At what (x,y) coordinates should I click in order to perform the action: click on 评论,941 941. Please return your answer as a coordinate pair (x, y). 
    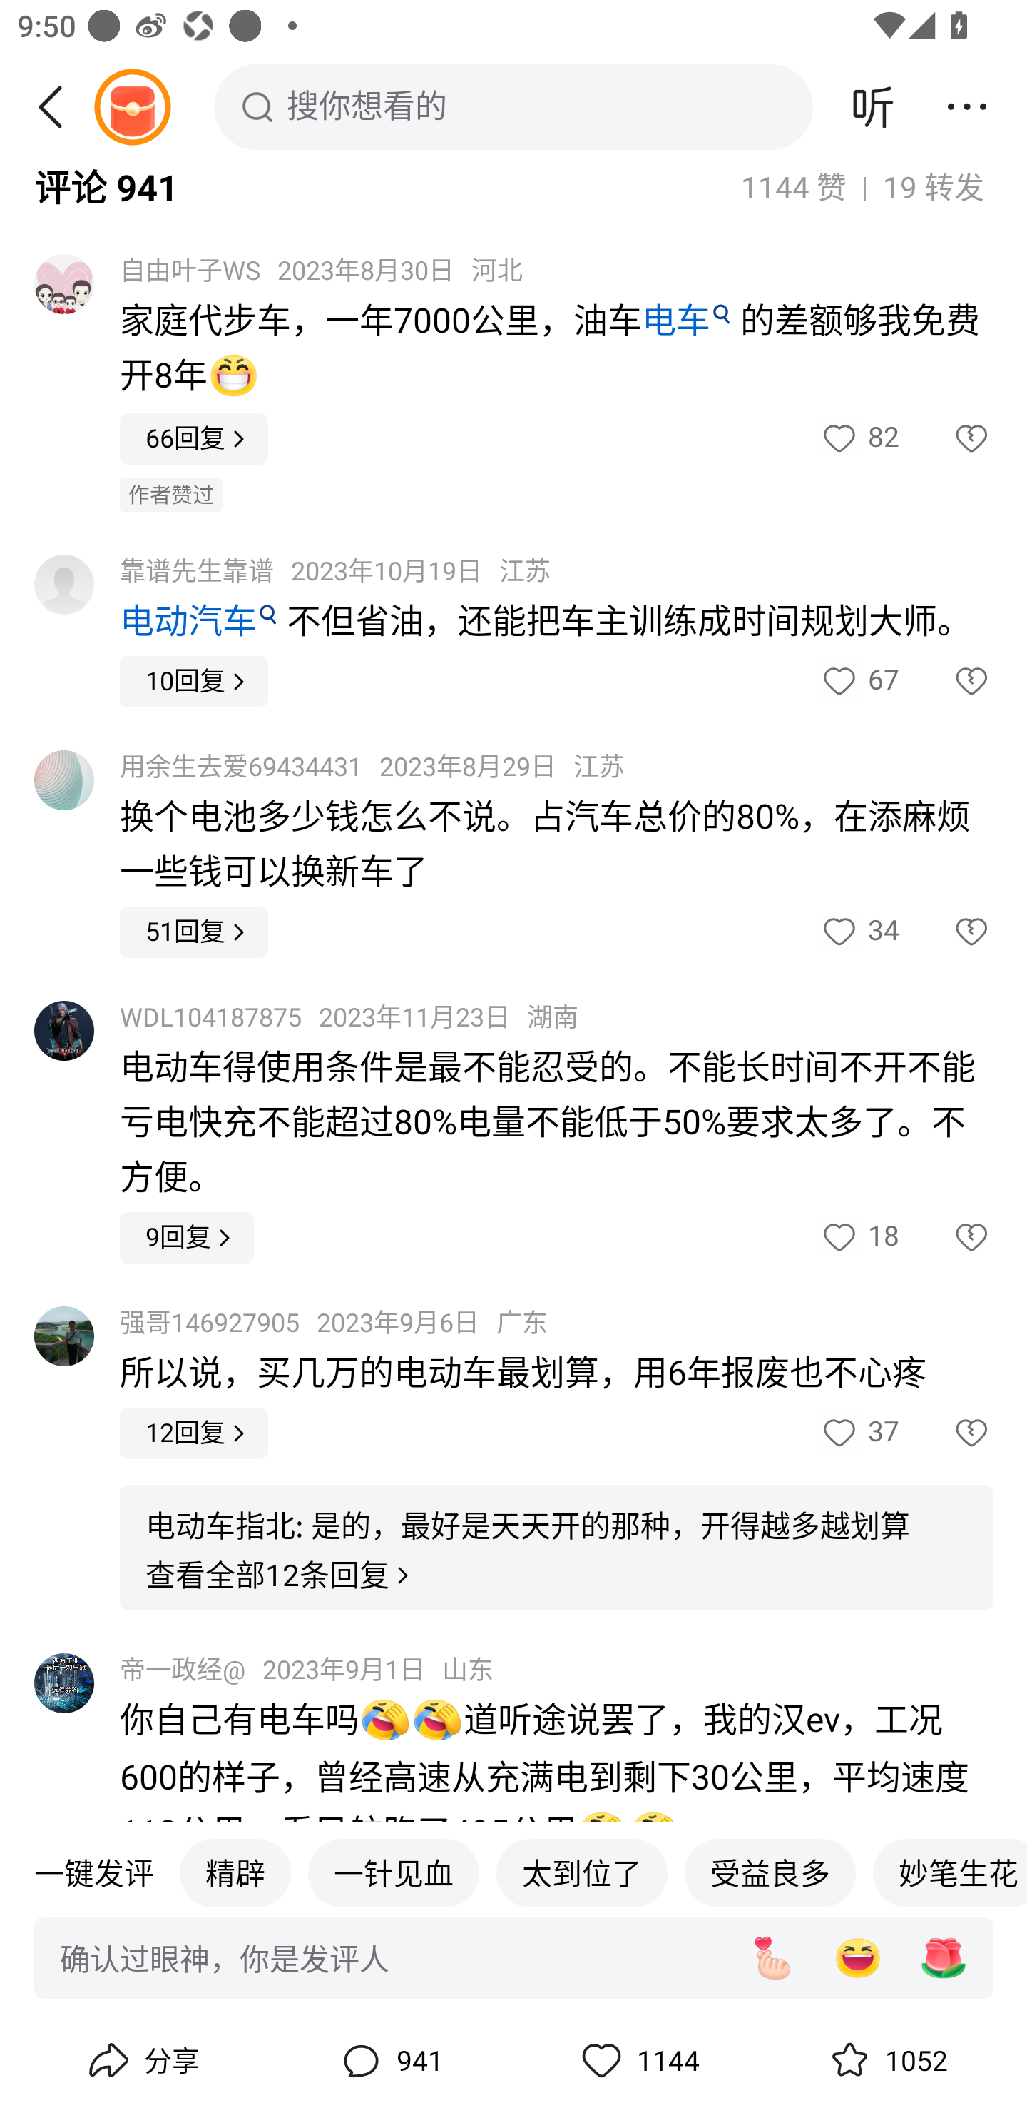
    Looking at the image, I should click on (389, 2061).